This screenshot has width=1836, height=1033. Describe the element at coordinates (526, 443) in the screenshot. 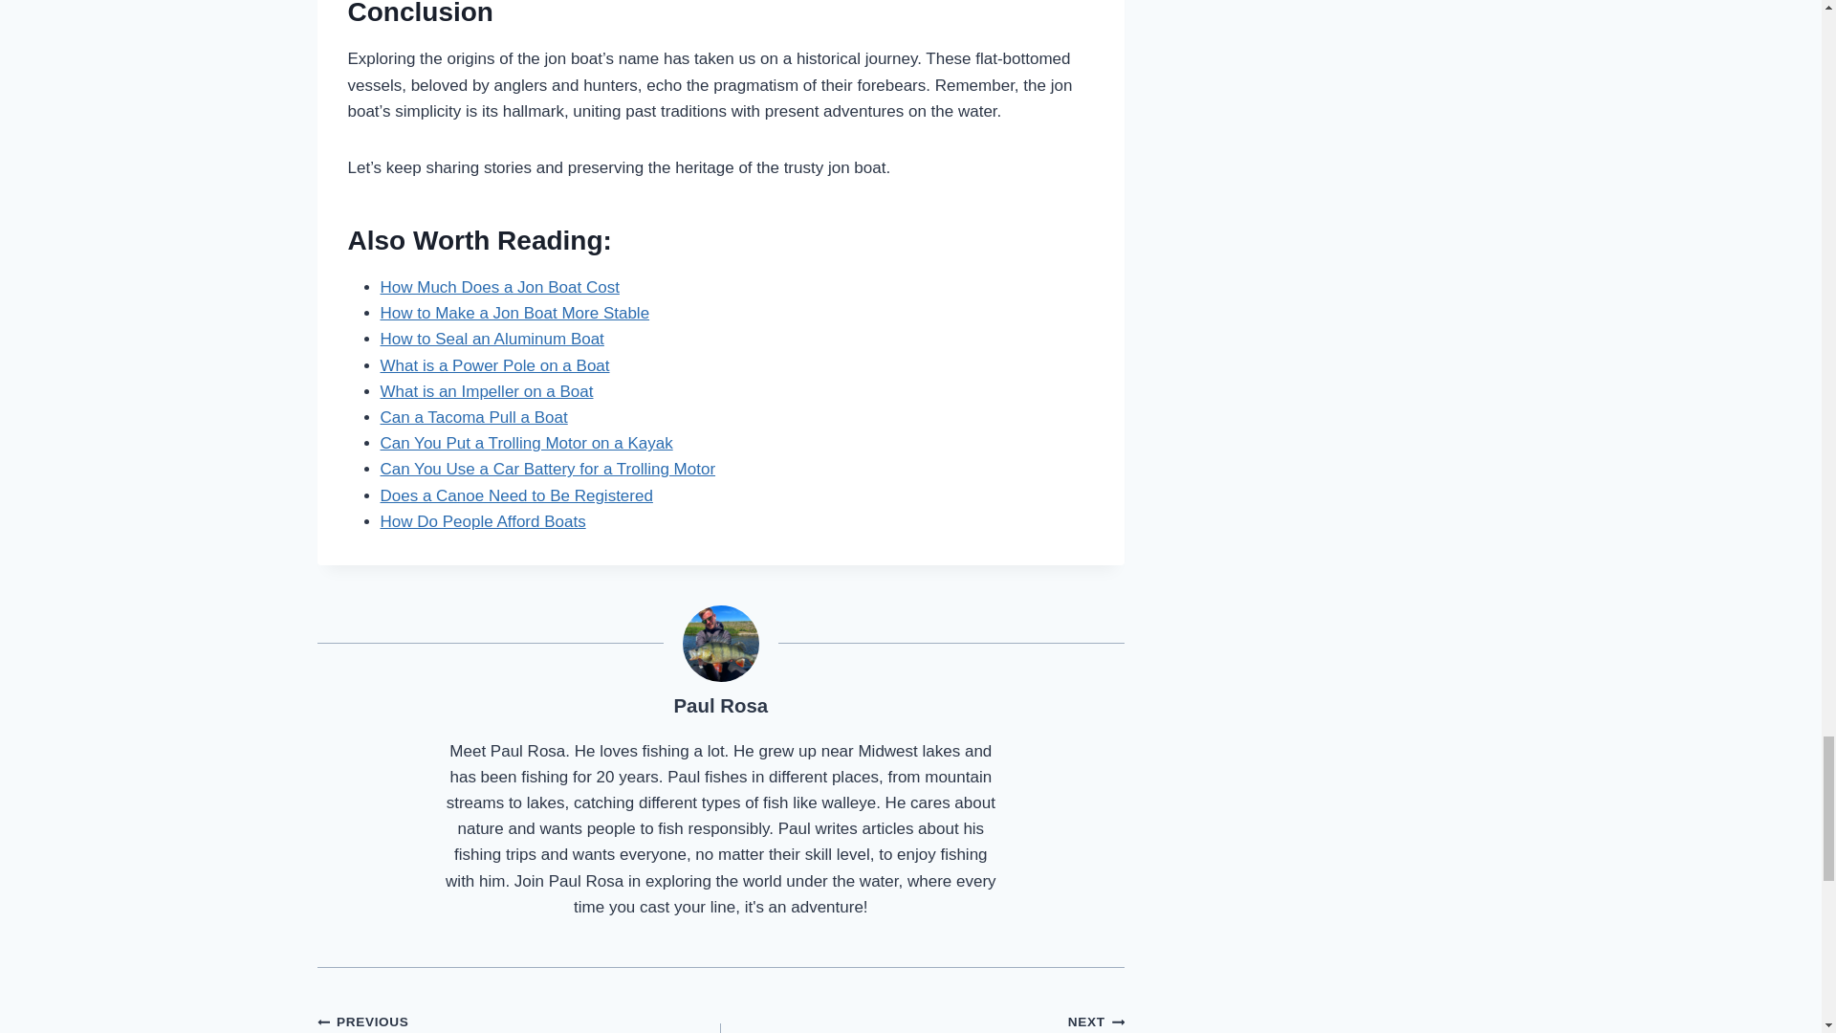

I see `Can You Put a Trolling Motor on a Kayak` at that location.